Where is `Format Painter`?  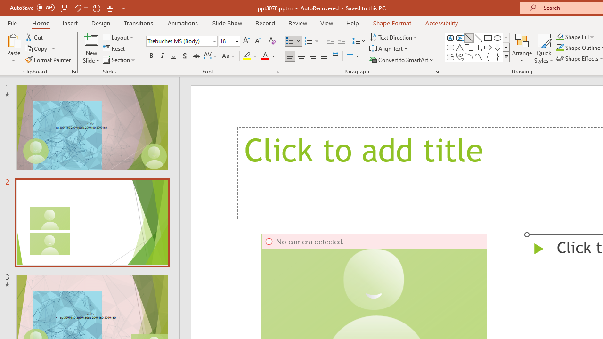
Format Painter is located at coordinates (49, 59).